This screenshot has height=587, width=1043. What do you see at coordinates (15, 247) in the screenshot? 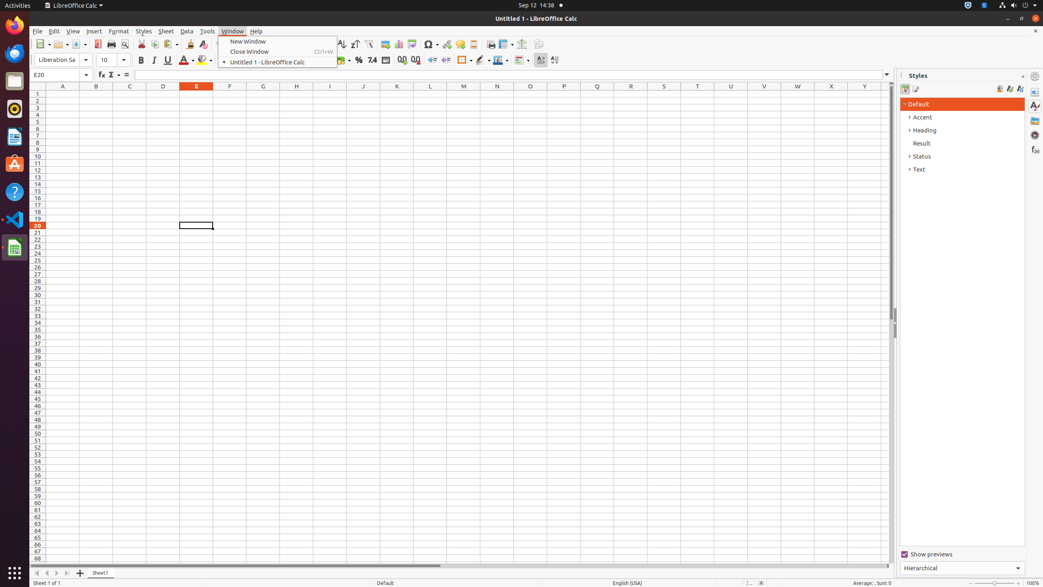
I see `LibreOffice Calc` at bounding box center [15, 247].